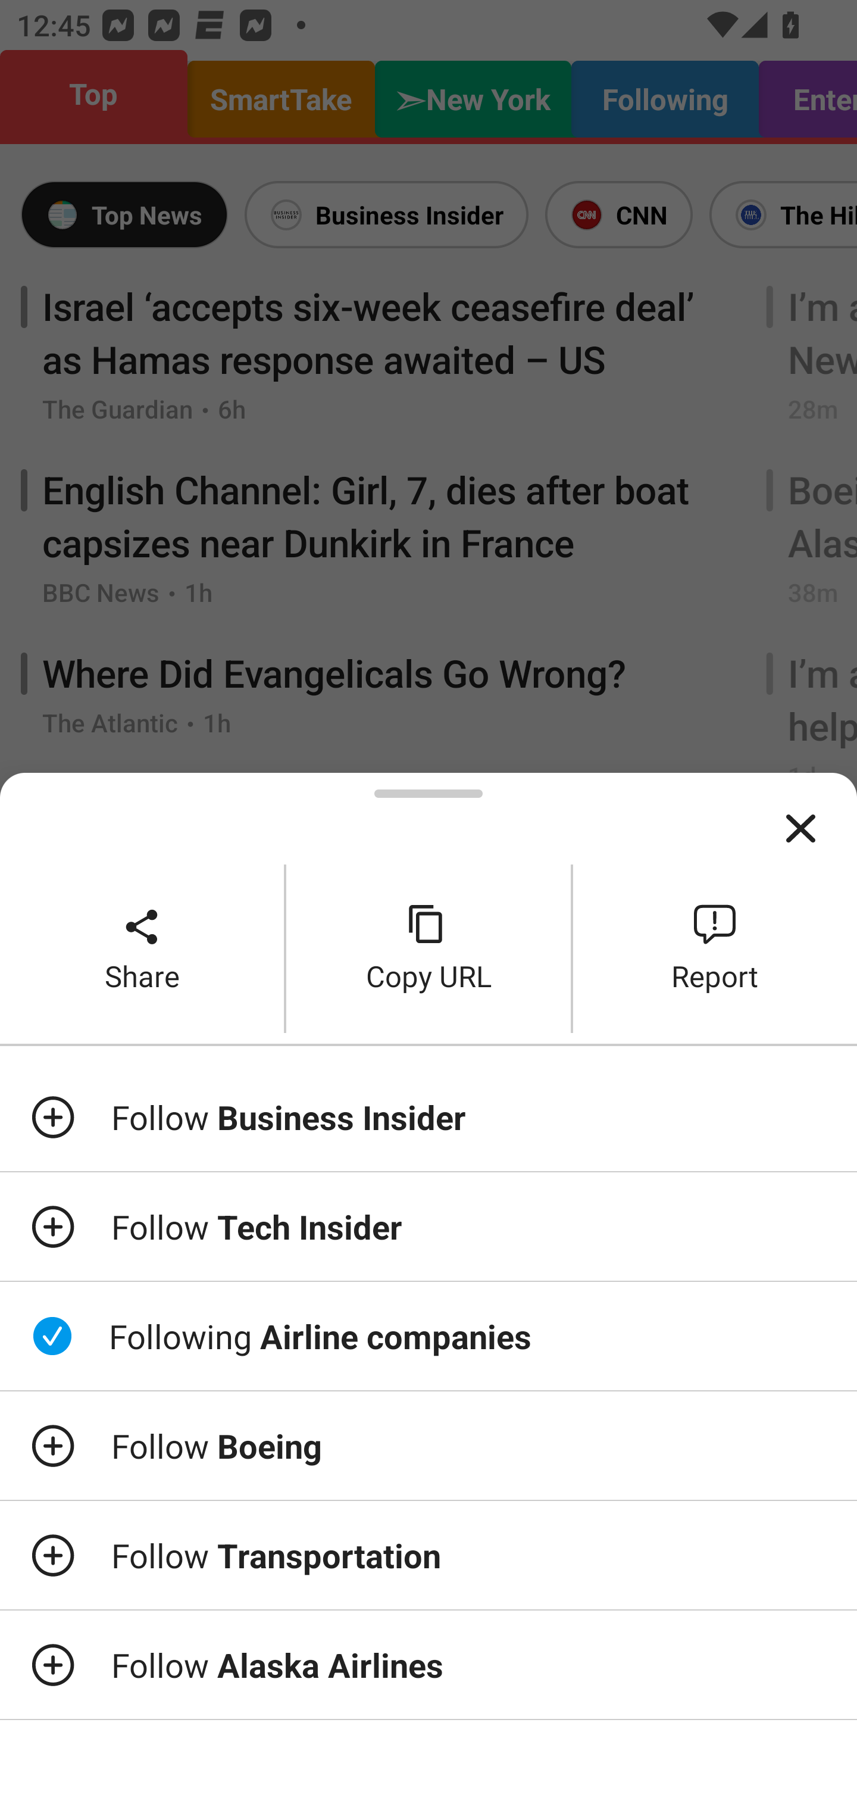 The width and height of the screenshot is (857, 1810). Describe the element at coordinates (428, 1116) in the screenshot. I see `Follow Business Insider` at that location.